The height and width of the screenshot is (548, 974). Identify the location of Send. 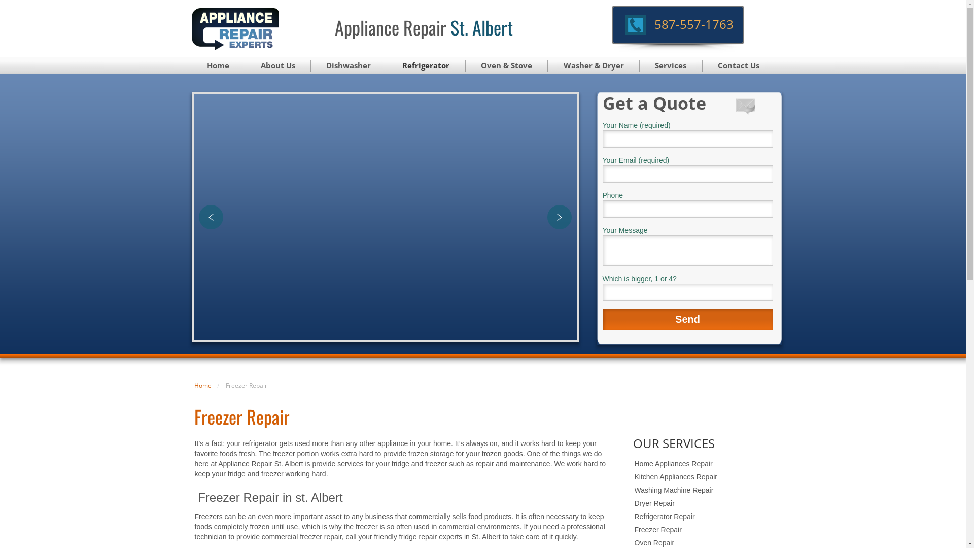
(688, 320).